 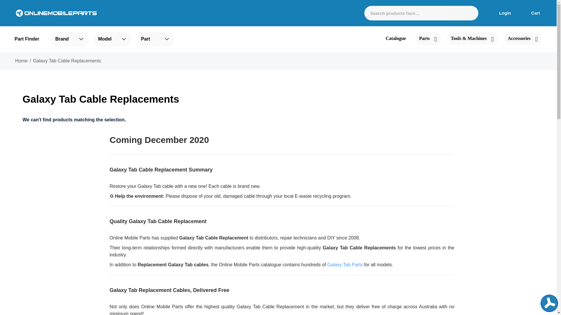 What do you see at coordinates (469, 13) in the screenshot?
I see `Search` at bounding box center [469, 13].